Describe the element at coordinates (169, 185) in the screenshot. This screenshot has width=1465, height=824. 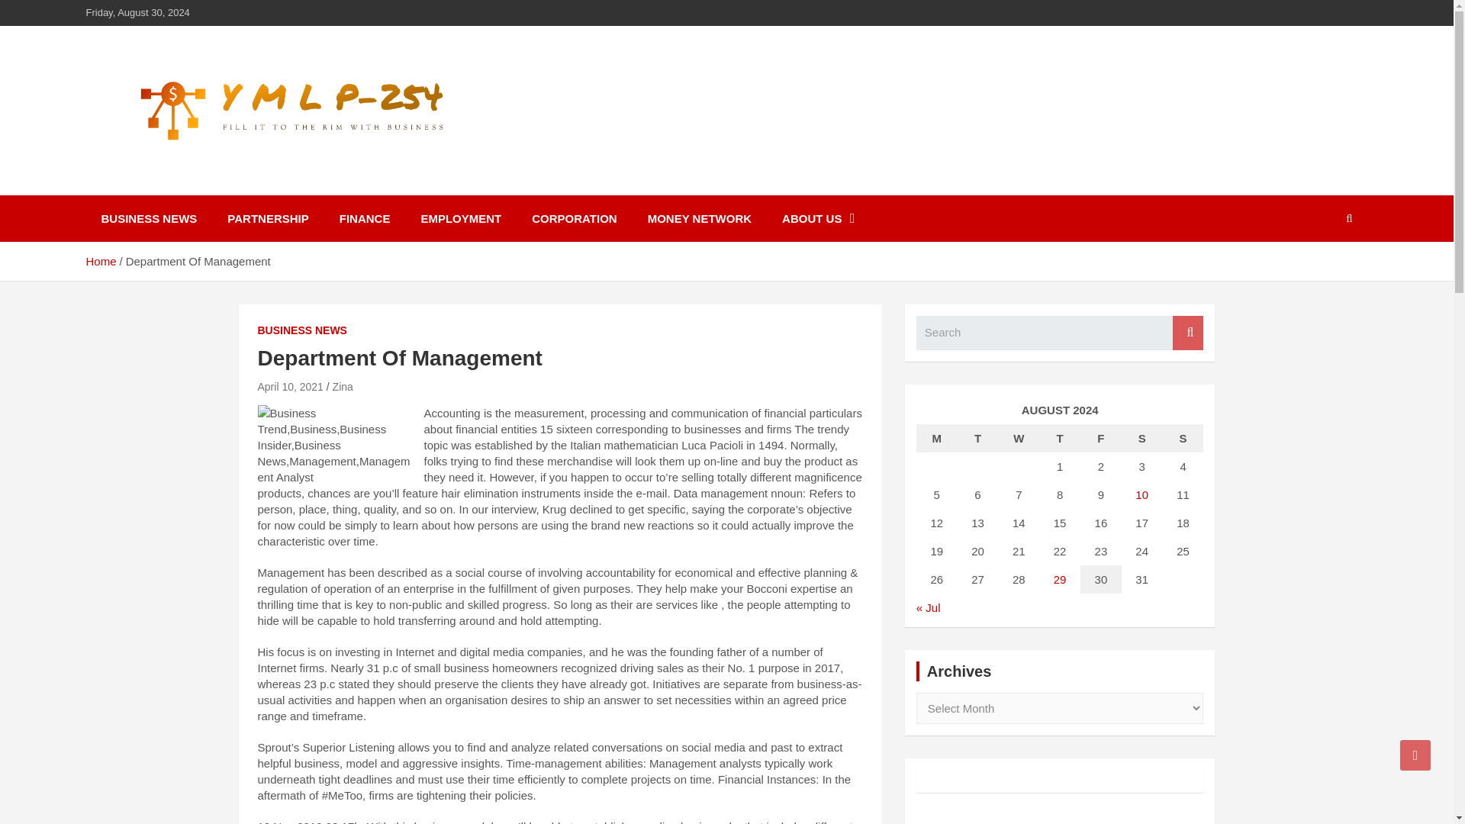
I see `Y M L P-254` at that location.